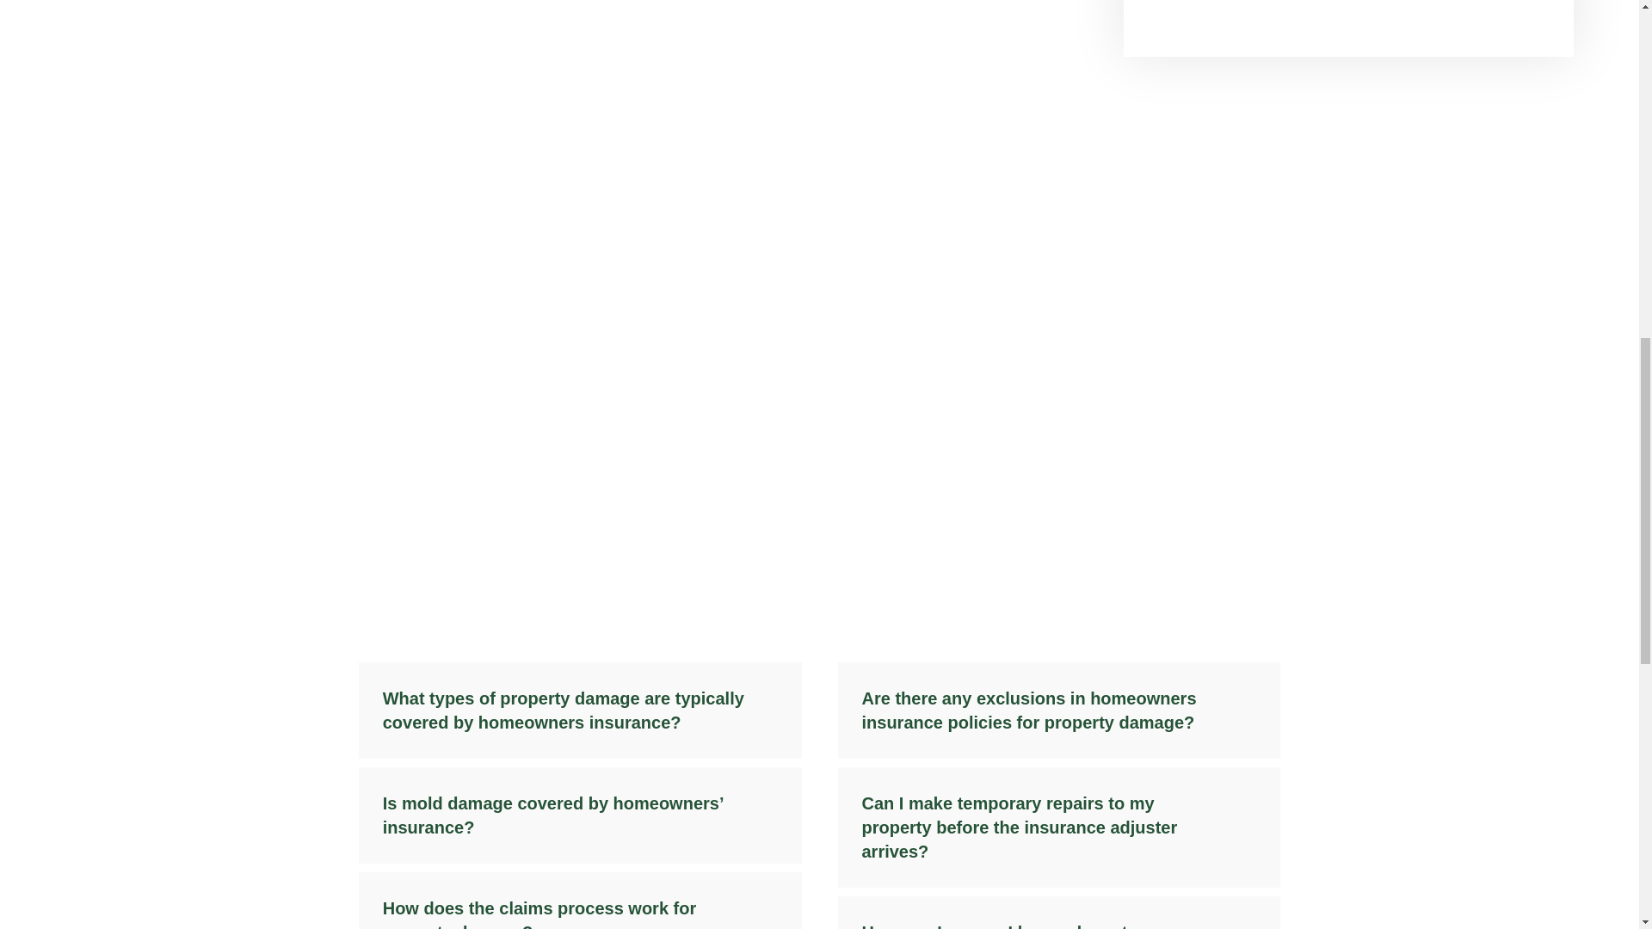 The image size is (1652, 929). I want to click on How does the claims process work for property damage?, so click(580, 901).